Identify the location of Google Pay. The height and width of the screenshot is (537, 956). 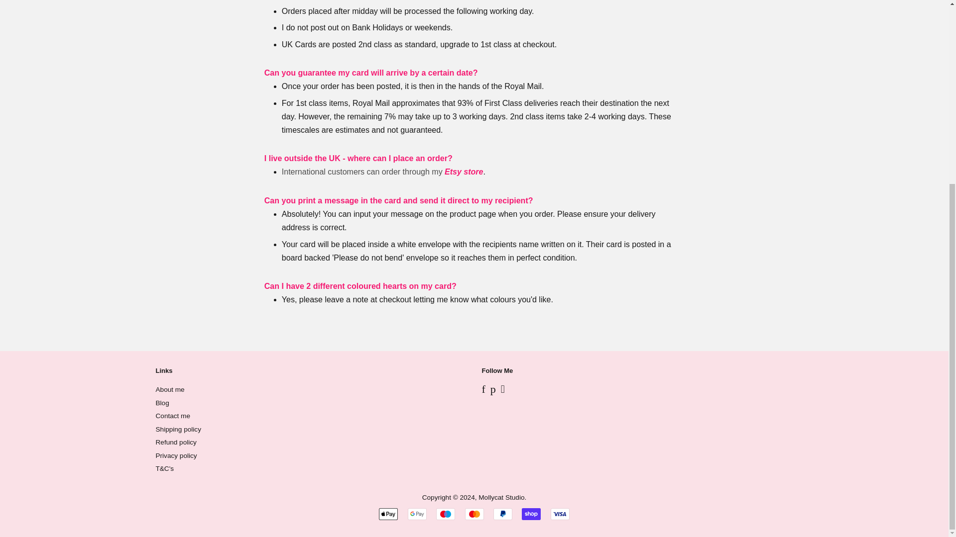
(417, 514).